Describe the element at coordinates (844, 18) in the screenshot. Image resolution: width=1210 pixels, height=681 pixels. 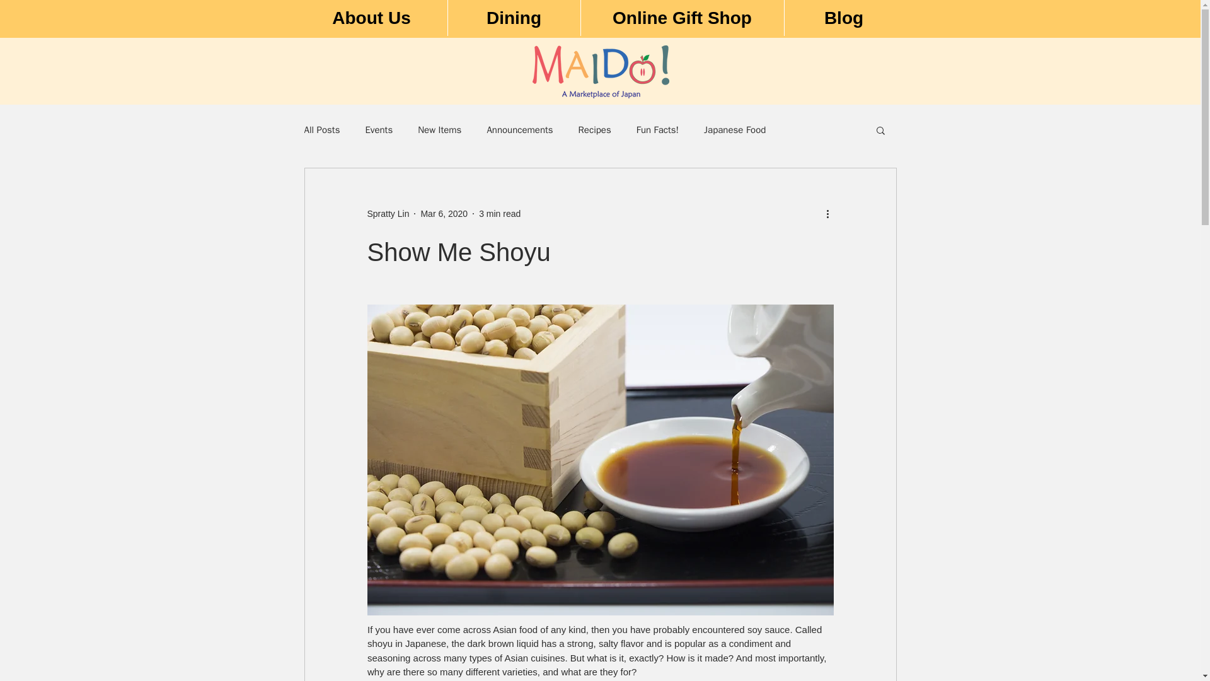
I see `Blog` at that location.